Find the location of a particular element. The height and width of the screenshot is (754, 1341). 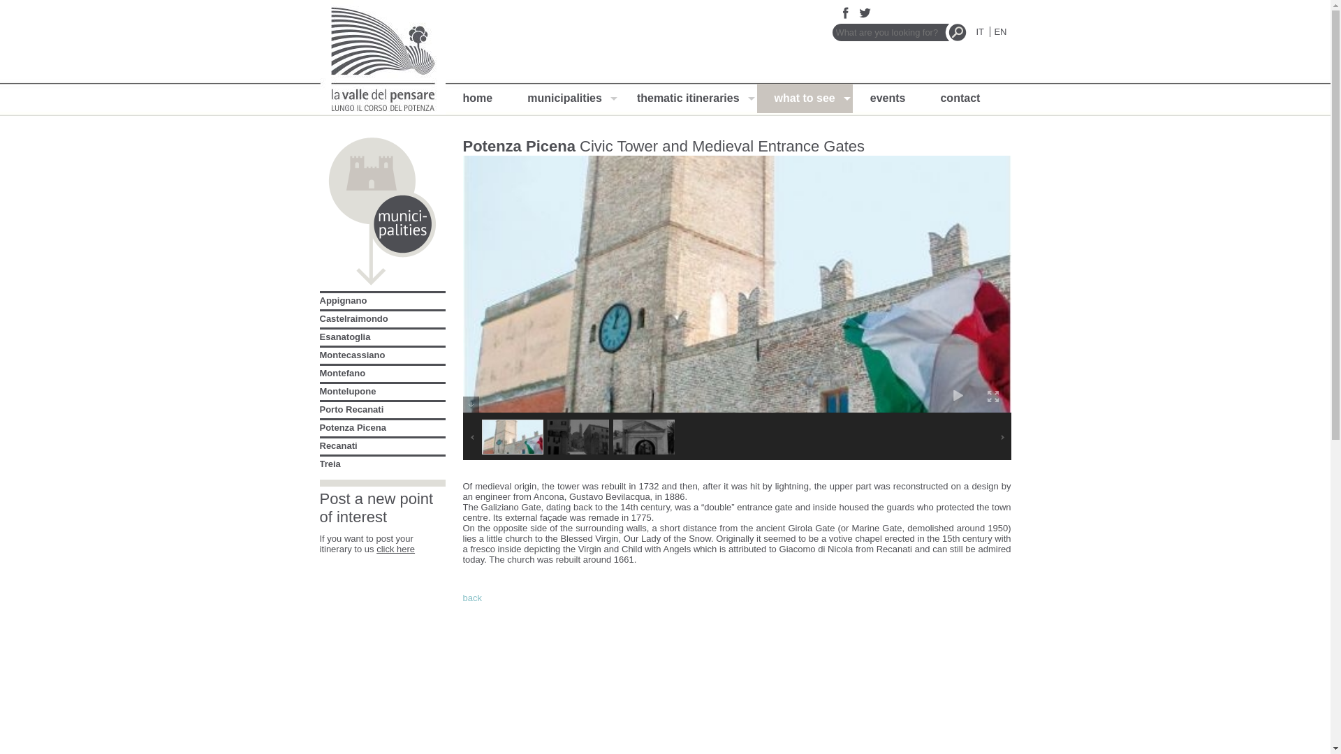

Castelraimondo is located at coordinates (354, 318).